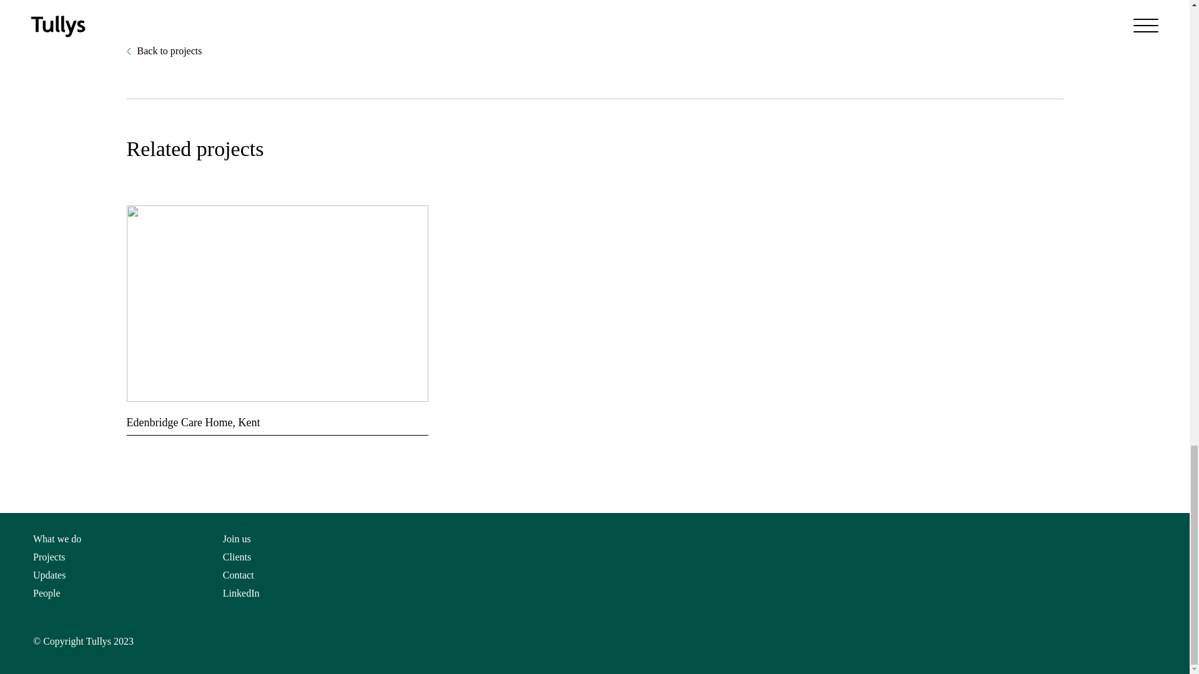  Describe the element at coordinates (241, 593) in the screenshot. I see `LinkedIn` at that location.